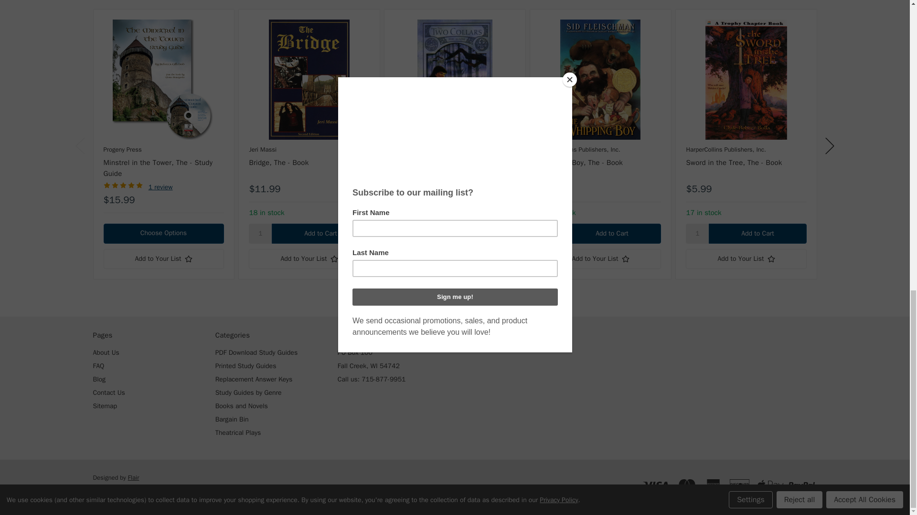 The height and width of the screenshot is (515, 917). What do you see at coordinates (454, 79) in the screenshot?
I see `The Two Collars literature story book` at bounding box center [454, 79].